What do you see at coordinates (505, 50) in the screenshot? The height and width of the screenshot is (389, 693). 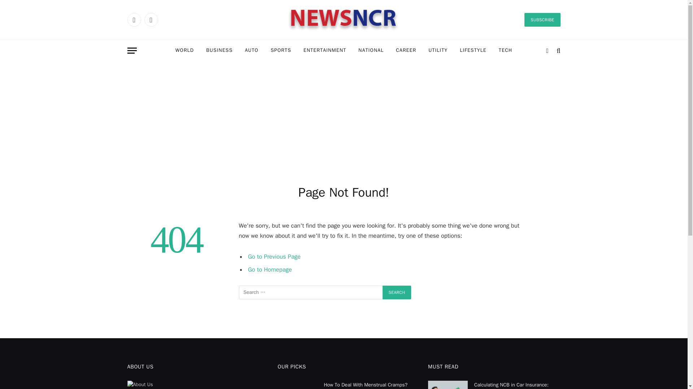 I see `TECH` at bounding box center [505, 50].